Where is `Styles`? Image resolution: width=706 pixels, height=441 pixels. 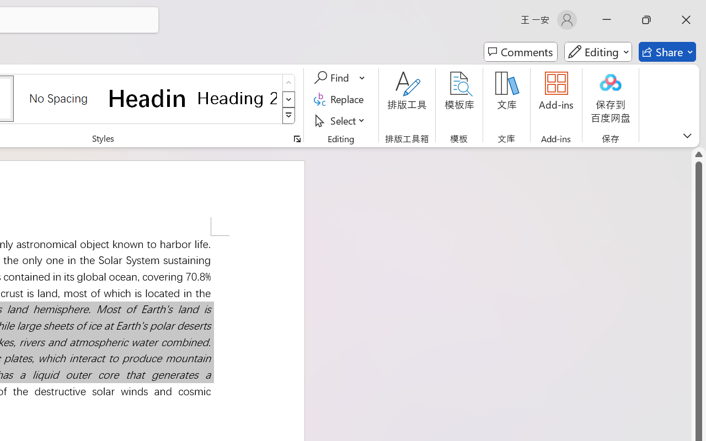
Styles is located at coordinates (289, 116).